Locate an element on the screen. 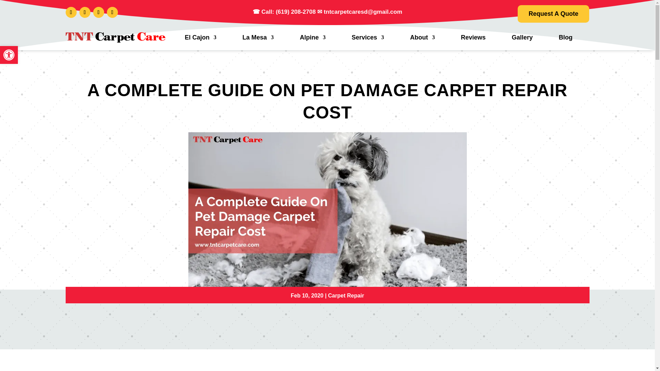  La Mesa is located at coordinates (258, 37).